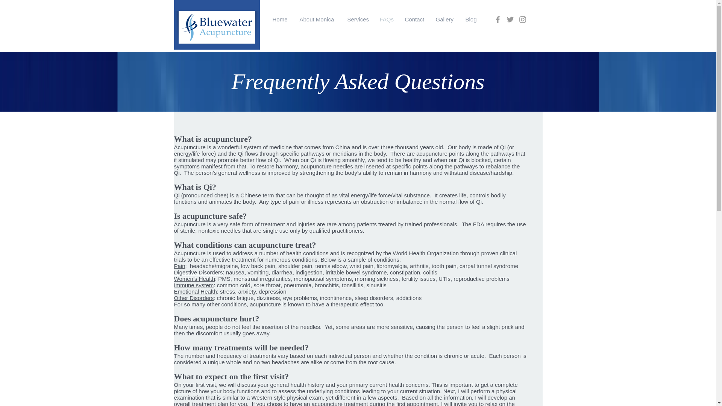 This screenshot has width=722, height=406. Describe the element at coordinates (317, 19) in the screenshot. I see `About Monica` at that location.